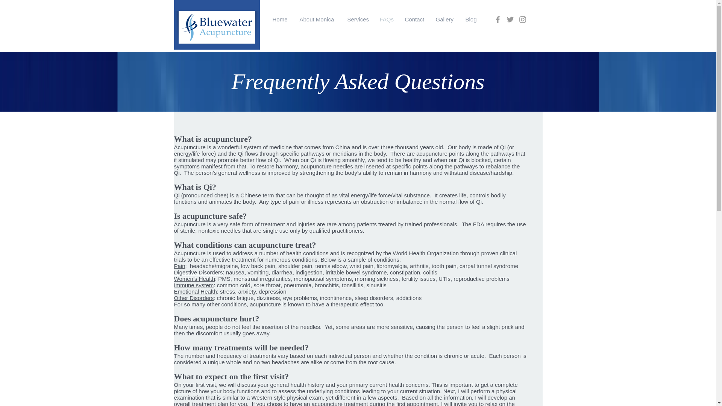 This screenshot has width=722, height=406. Describe the element at coordinates (317, 19) in the screenshot. I see `About Monica` at that location.